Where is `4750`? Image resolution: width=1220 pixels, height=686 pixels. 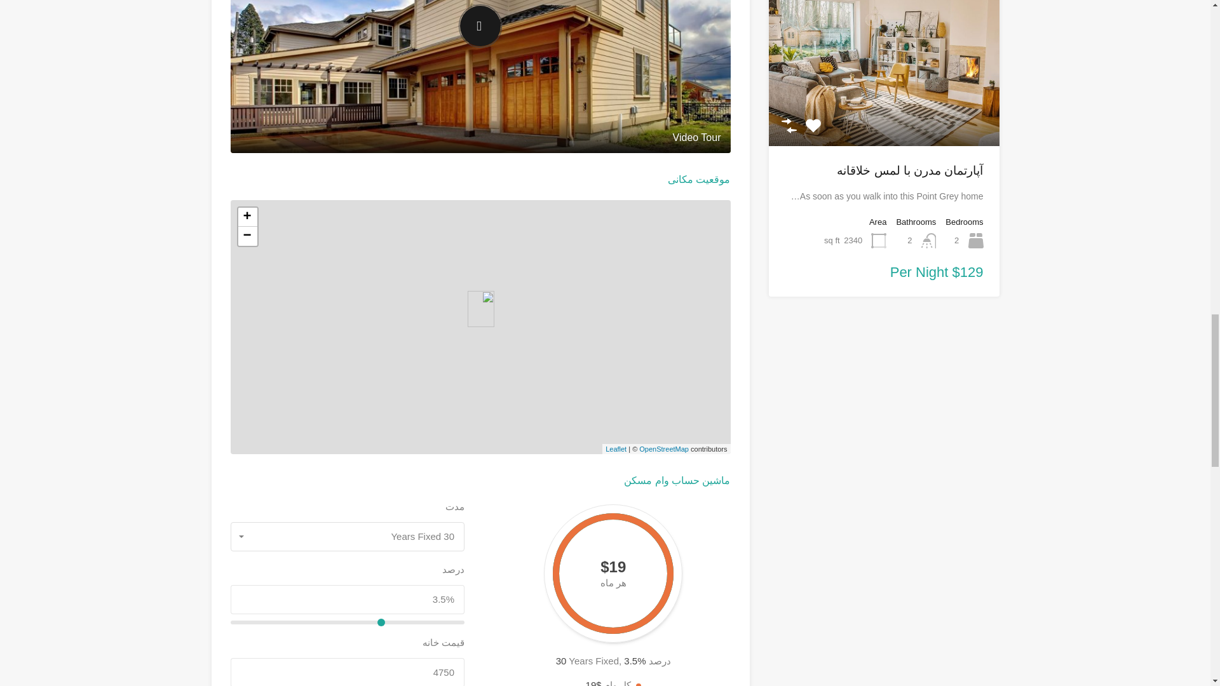 4750 is located at coordinates (347, 672).